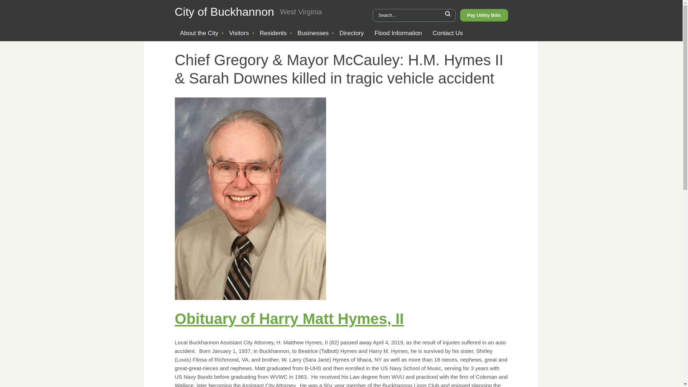  Describe the element at coordinates (448, 14) in the screenshot. I see `Search` at that location.